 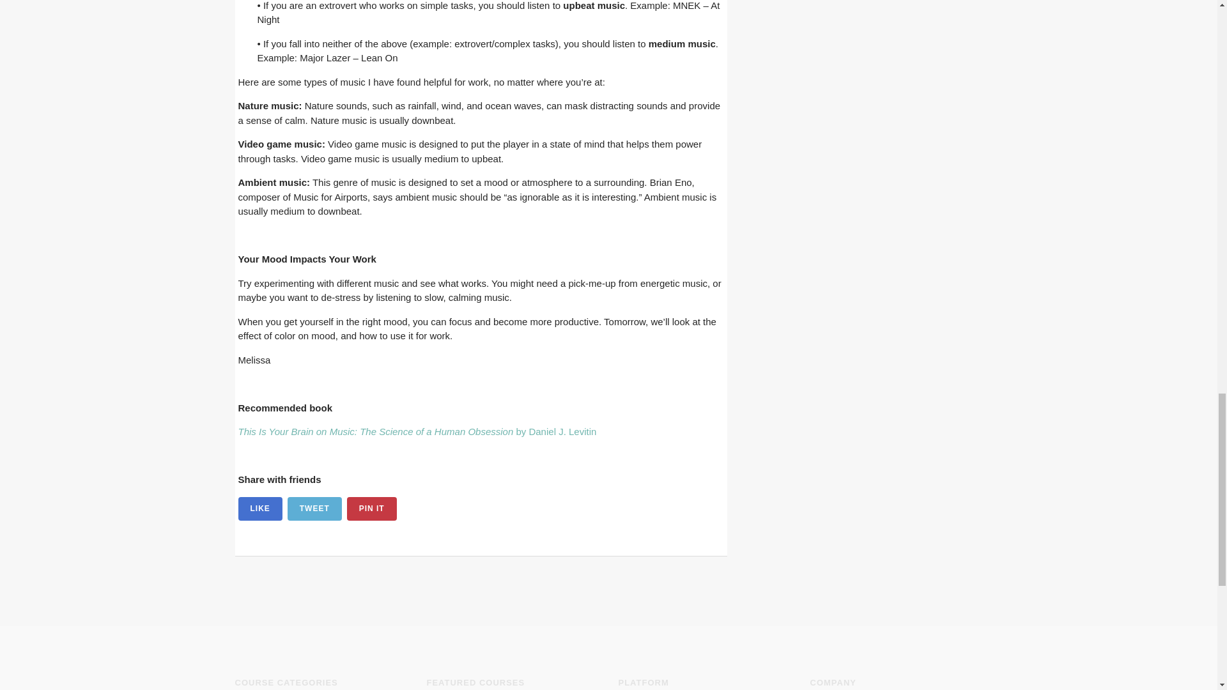 What do you see at coordinates (372, 509) in the screenshot?
I see `PIN IT` at bounding box center [372, 509].